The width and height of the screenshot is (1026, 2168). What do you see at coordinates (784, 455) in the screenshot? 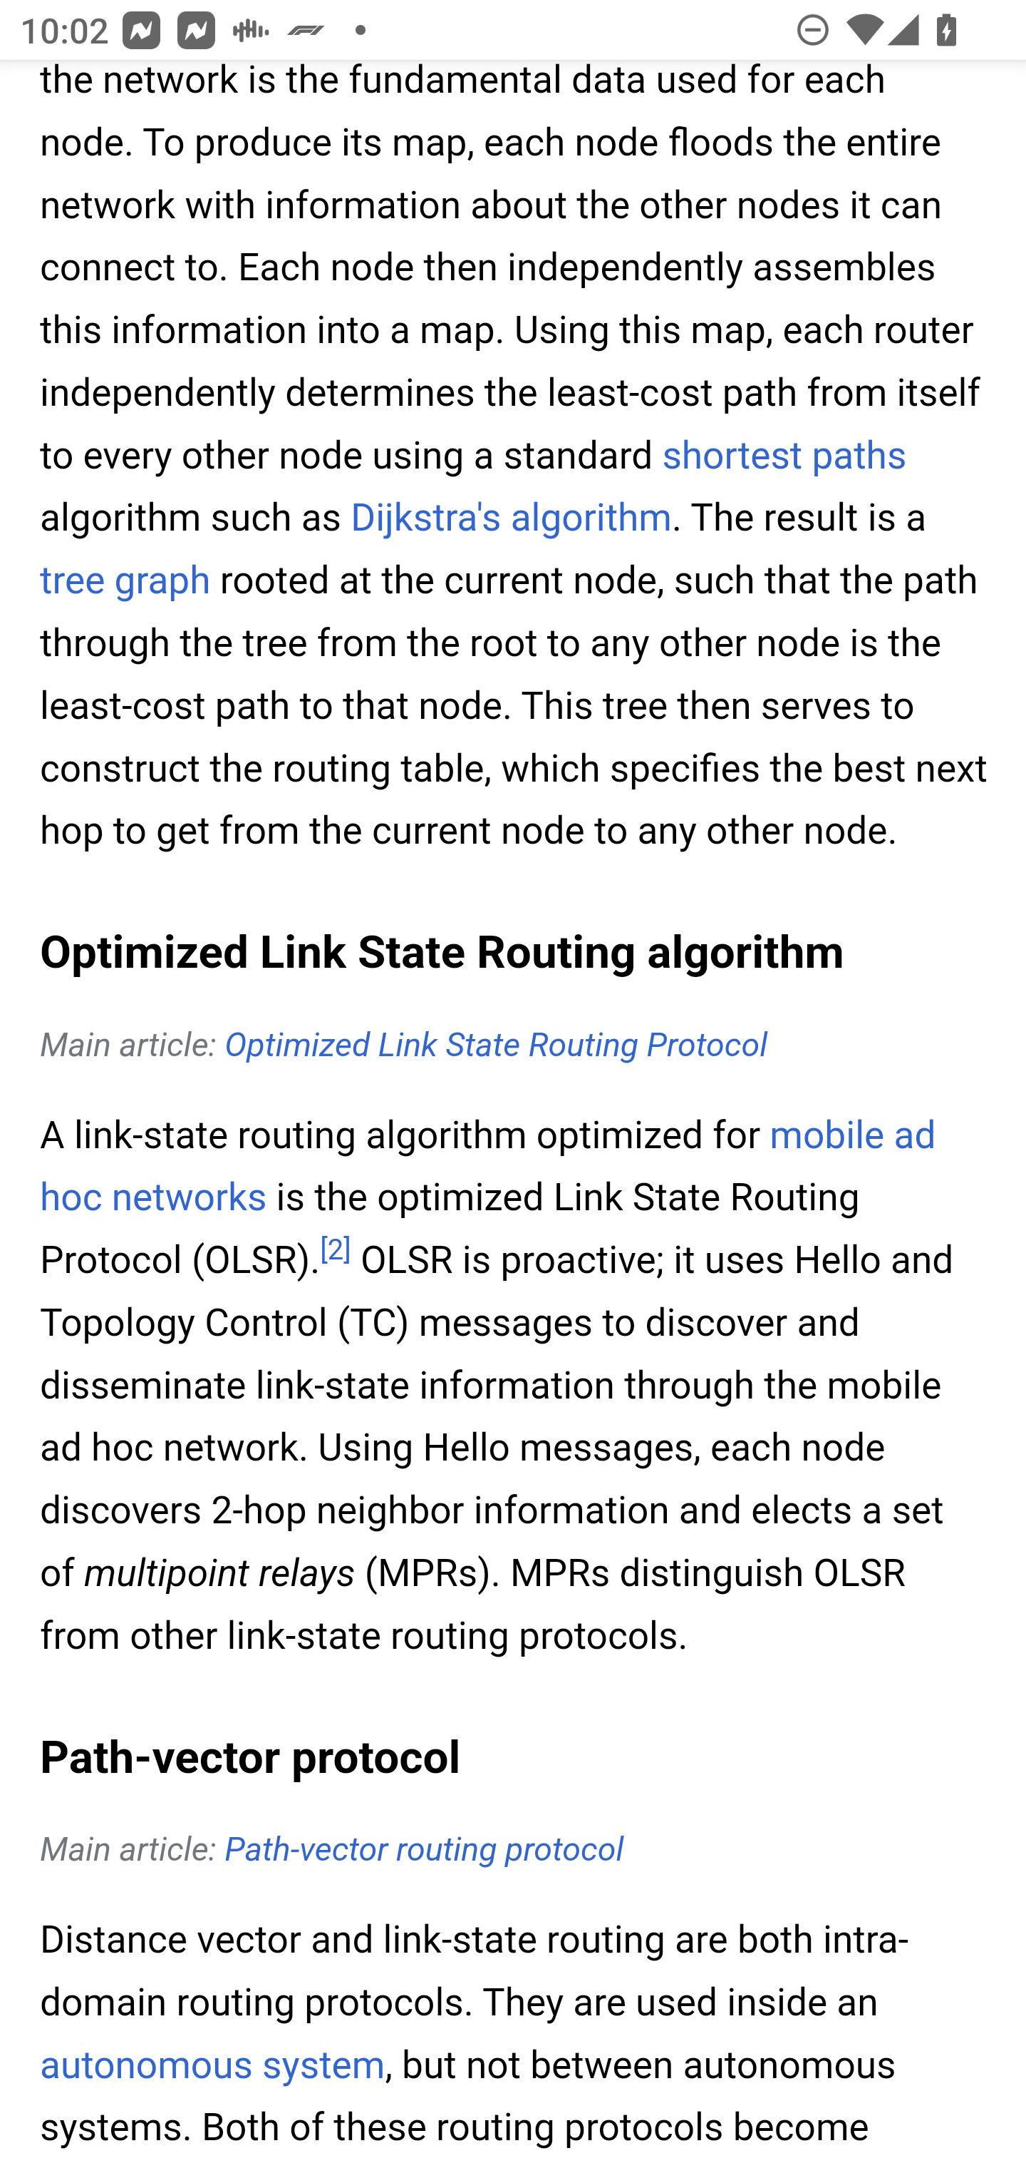
I see `shortest paths` at bounding box center [784, 455].